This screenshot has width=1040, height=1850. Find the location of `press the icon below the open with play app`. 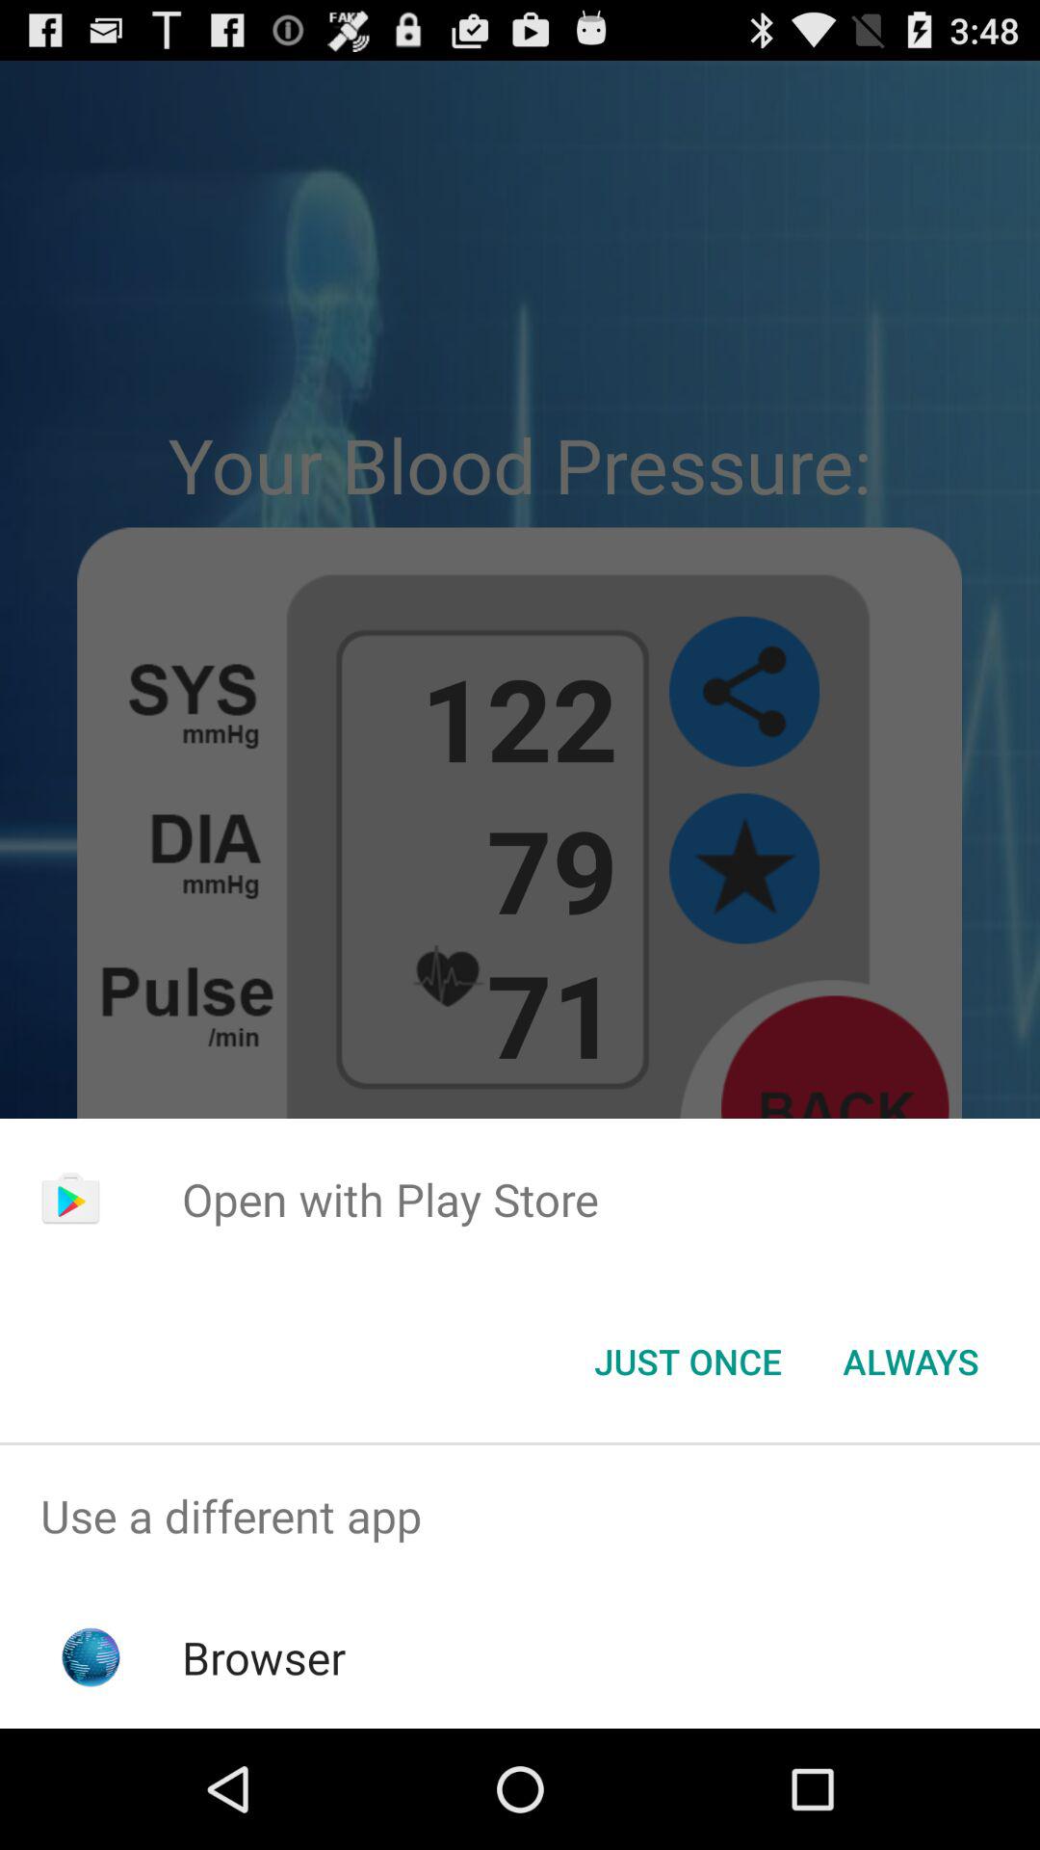

press the icon below the open with play app is located at coordinates (688, 1361).